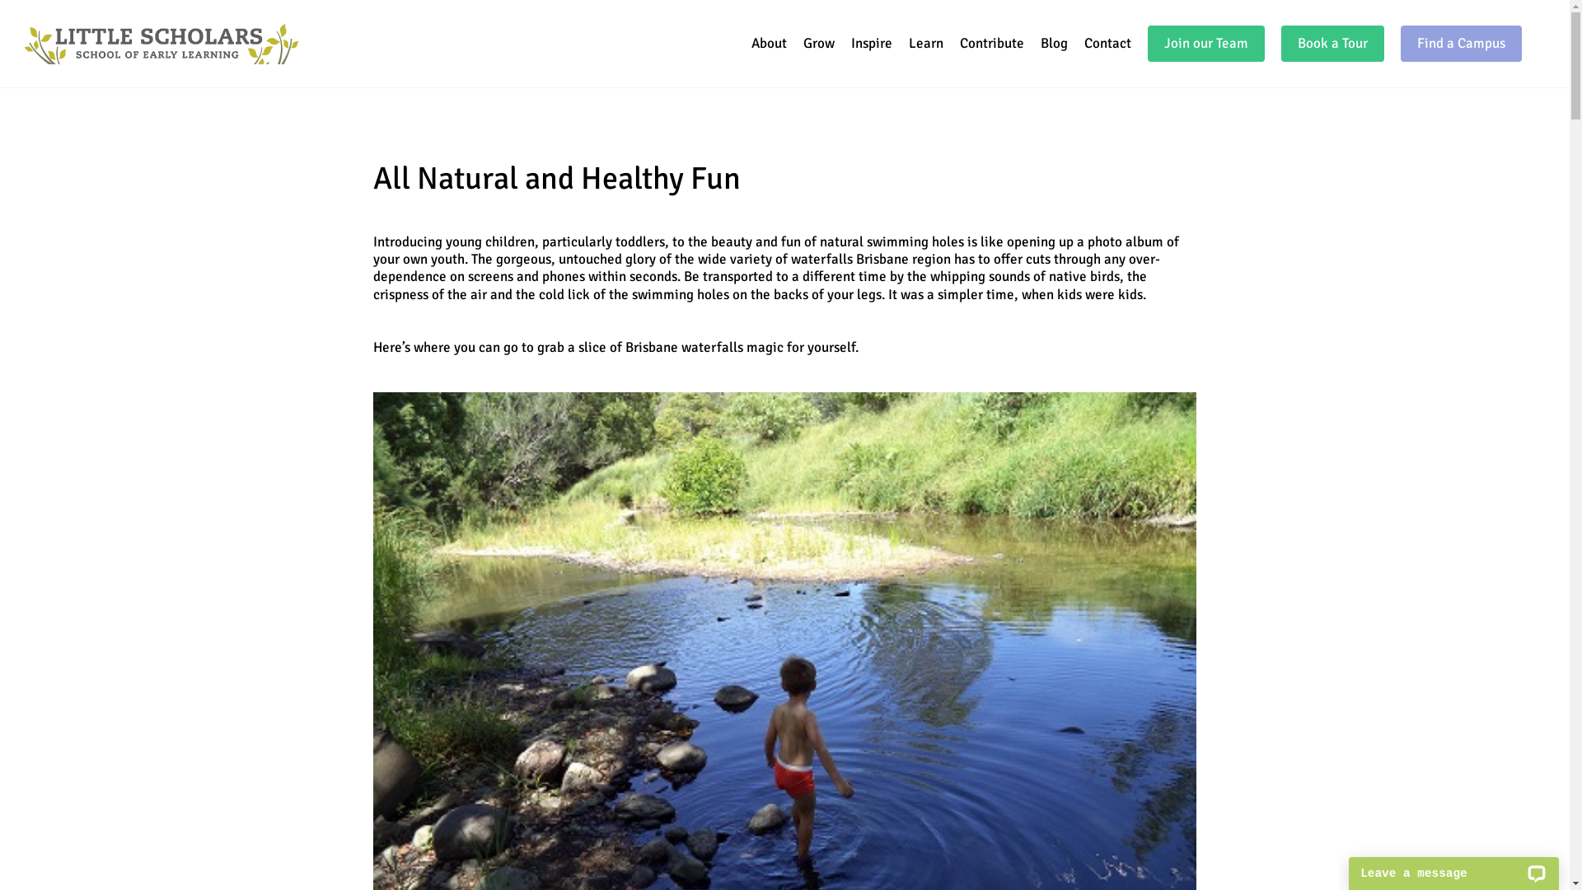  Describe the element at coordinates (770, 44) in the screenshot. I see `About` at that location.